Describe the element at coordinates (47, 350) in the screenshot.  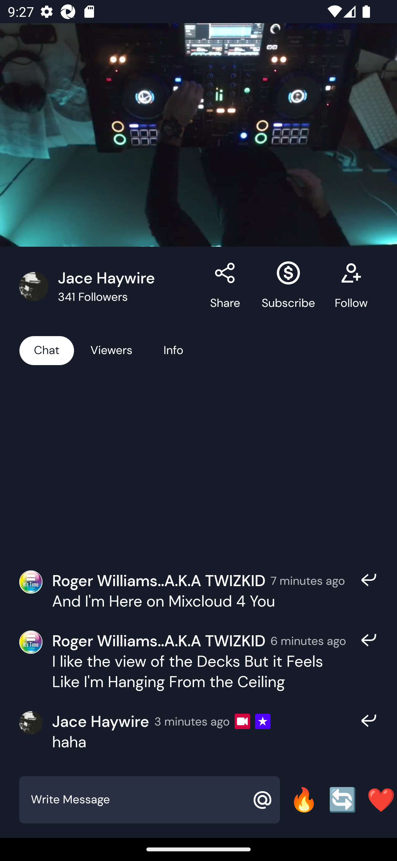
I see `Chat` at that location.